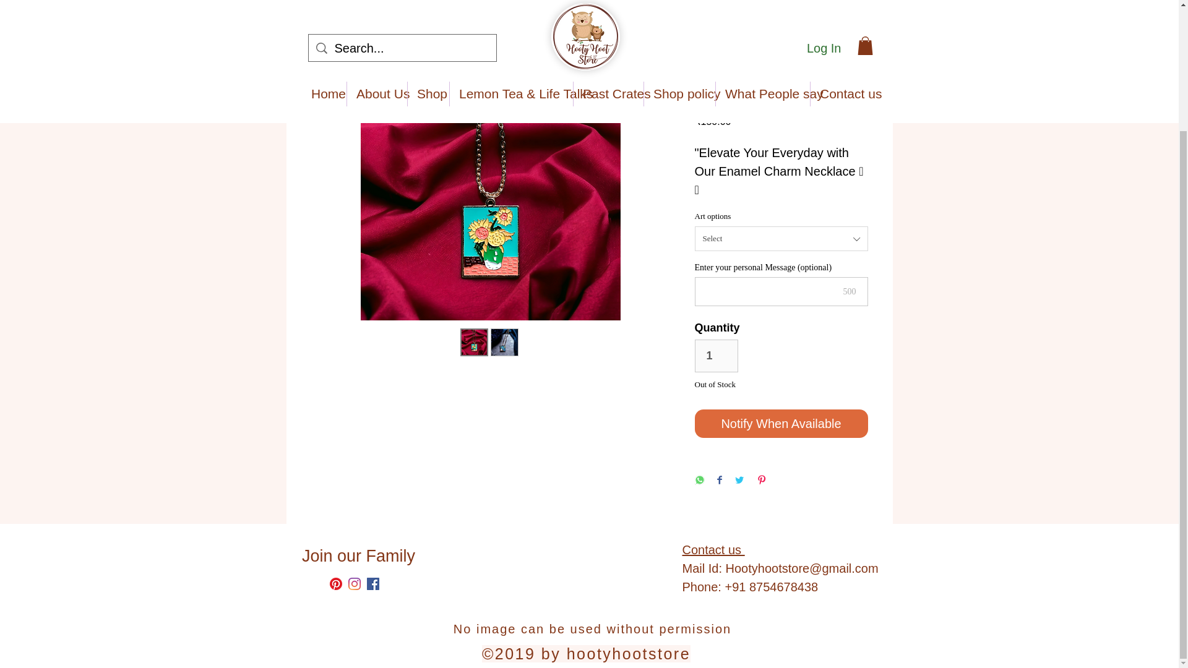 The height and width of the screenshot is (668, 1188). I want to click on 1, so click(715, 355).